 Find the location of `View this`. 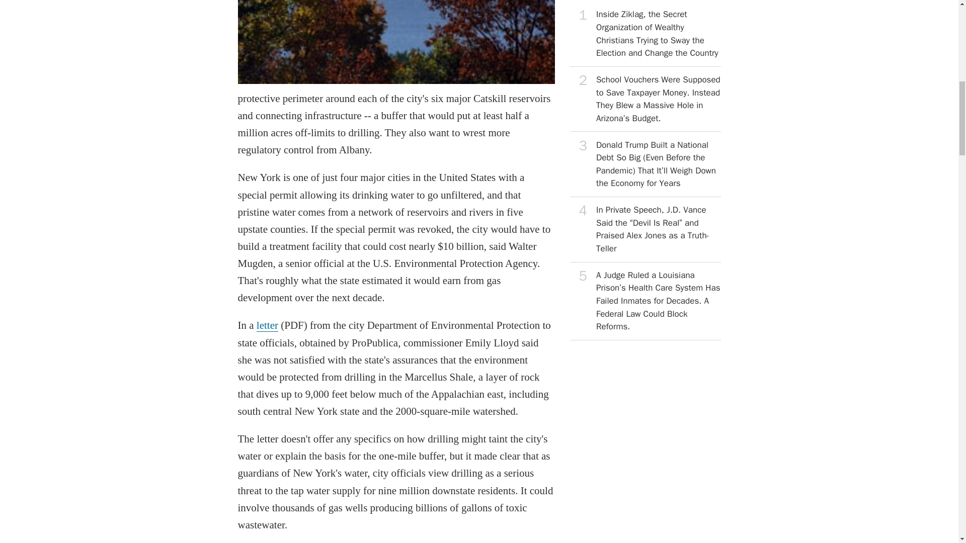

View this is located at coordinates (645, 34).